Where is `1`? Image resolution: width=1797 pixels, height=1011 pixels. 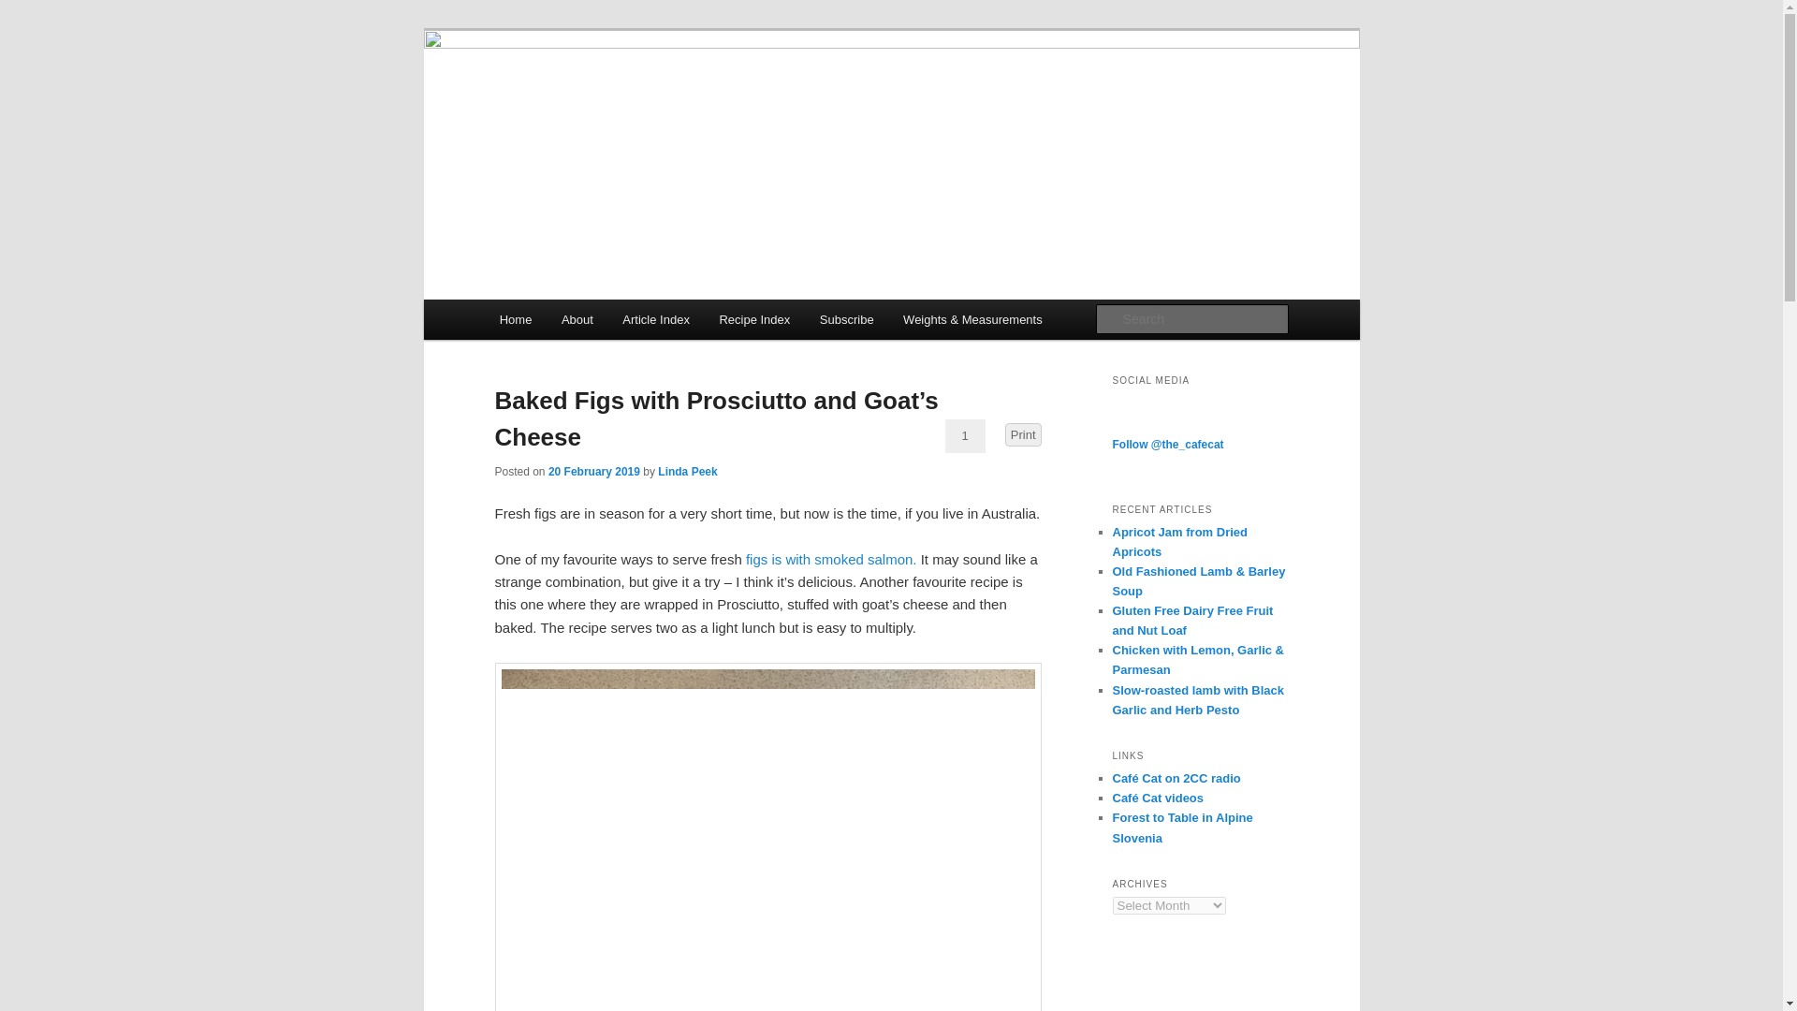
1 is located at coordinates (964, 436).